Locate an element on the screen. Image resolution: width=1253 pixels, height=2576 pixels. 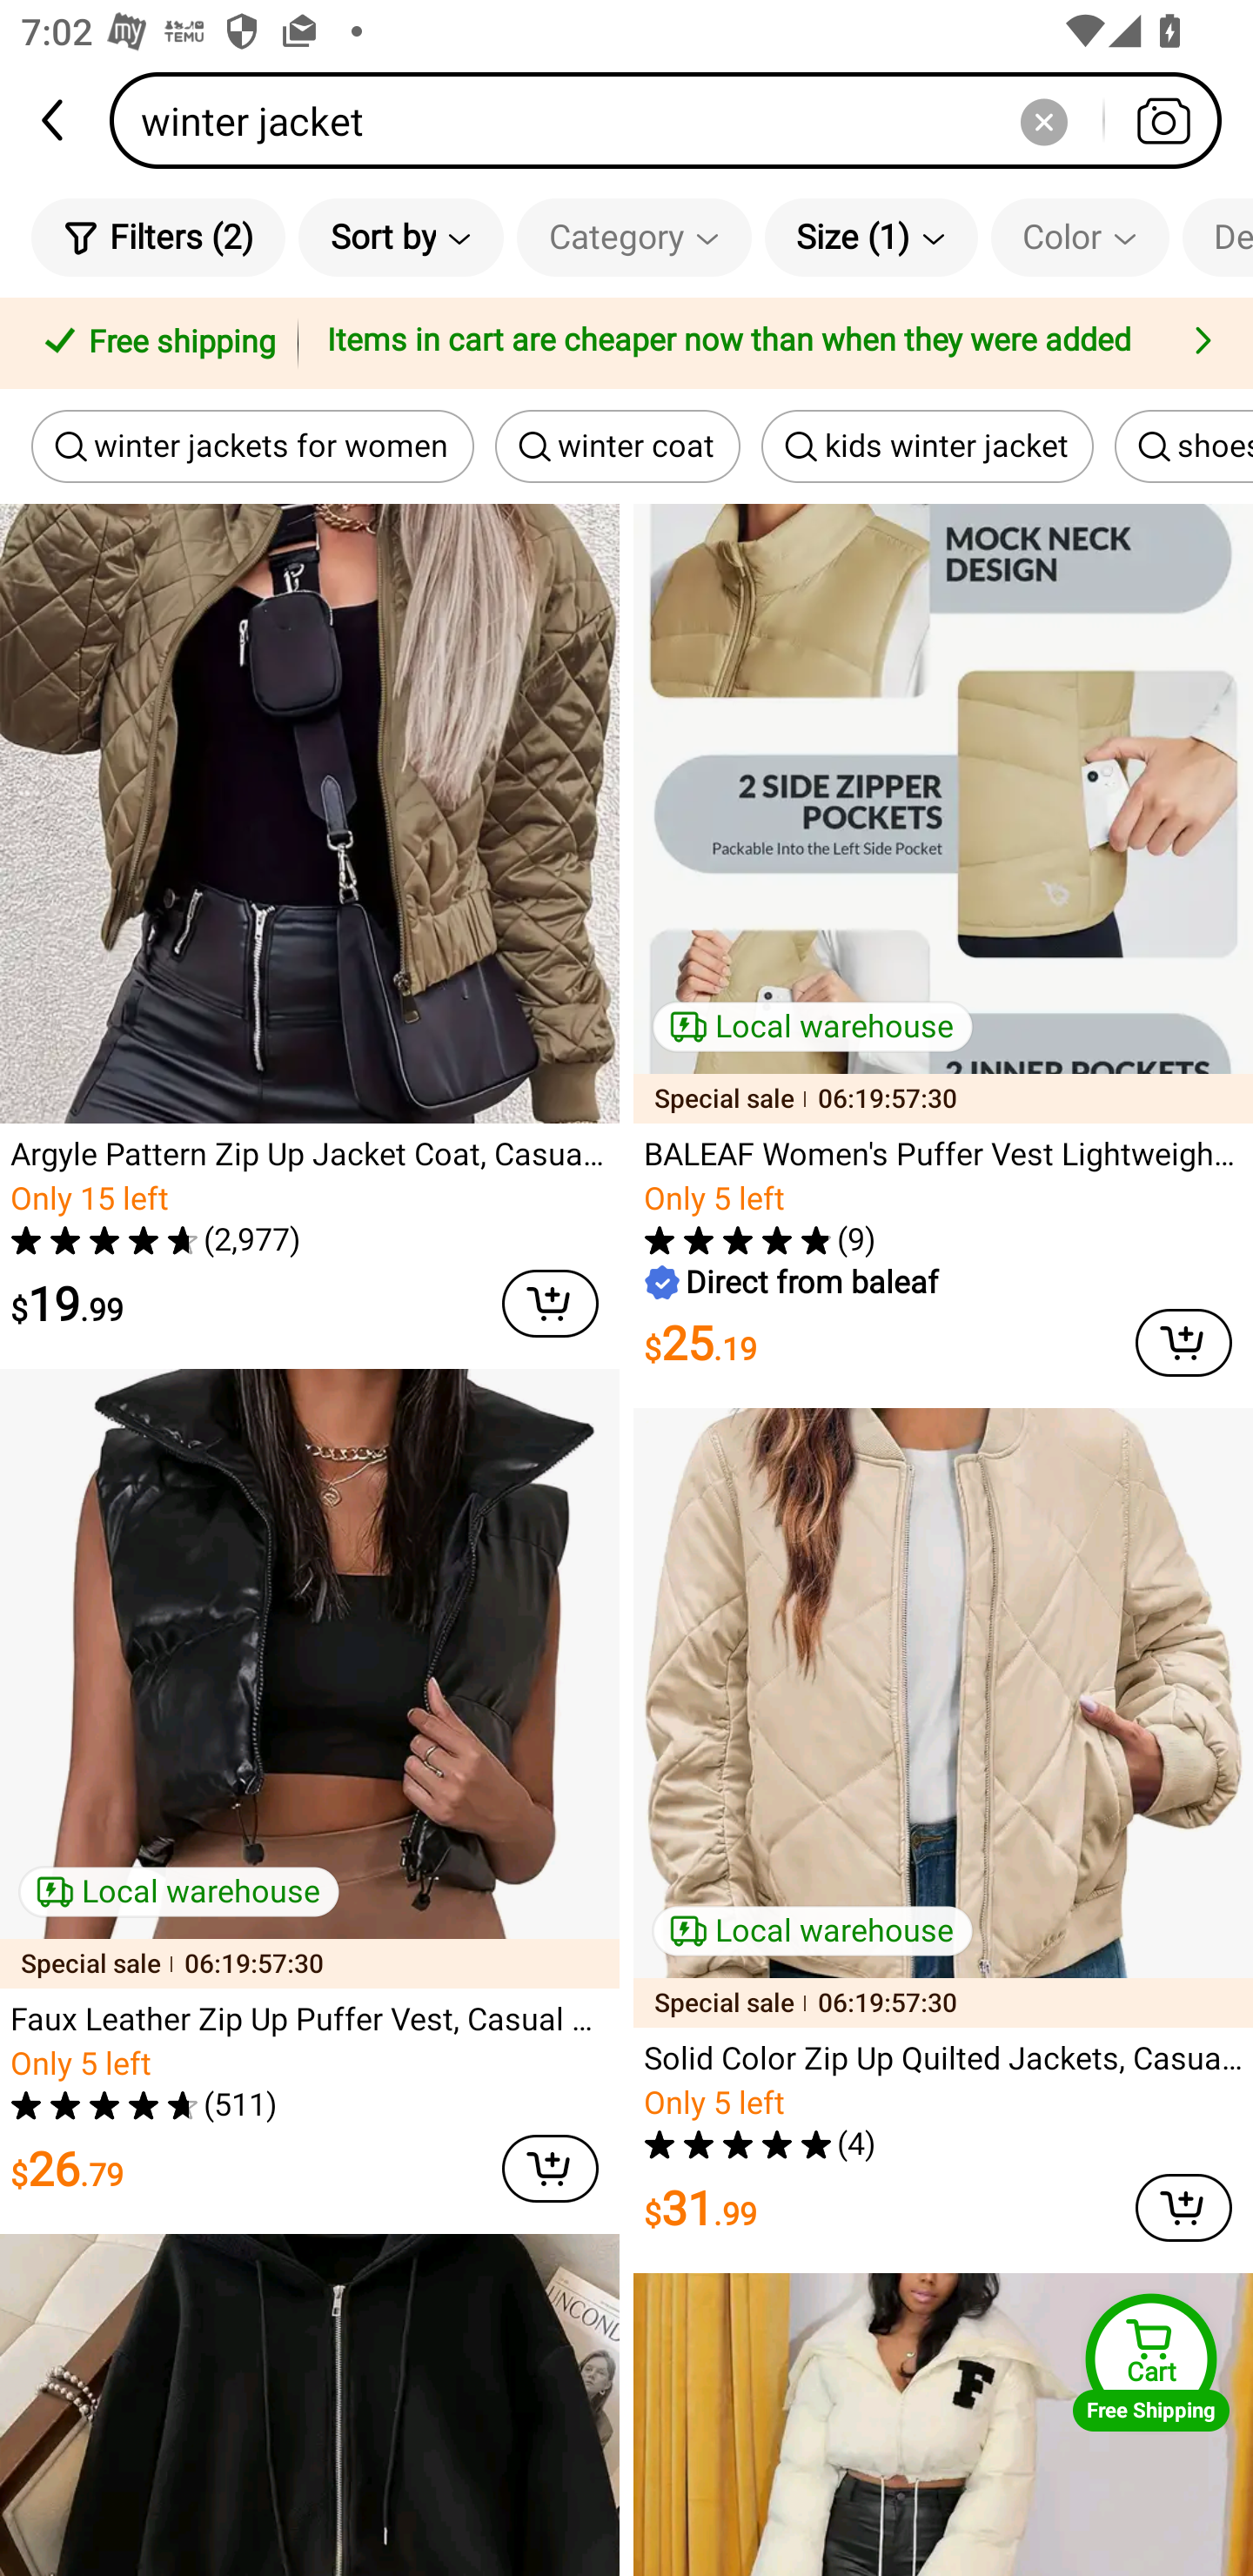
cart delete is located at coordinates (550, 2169).